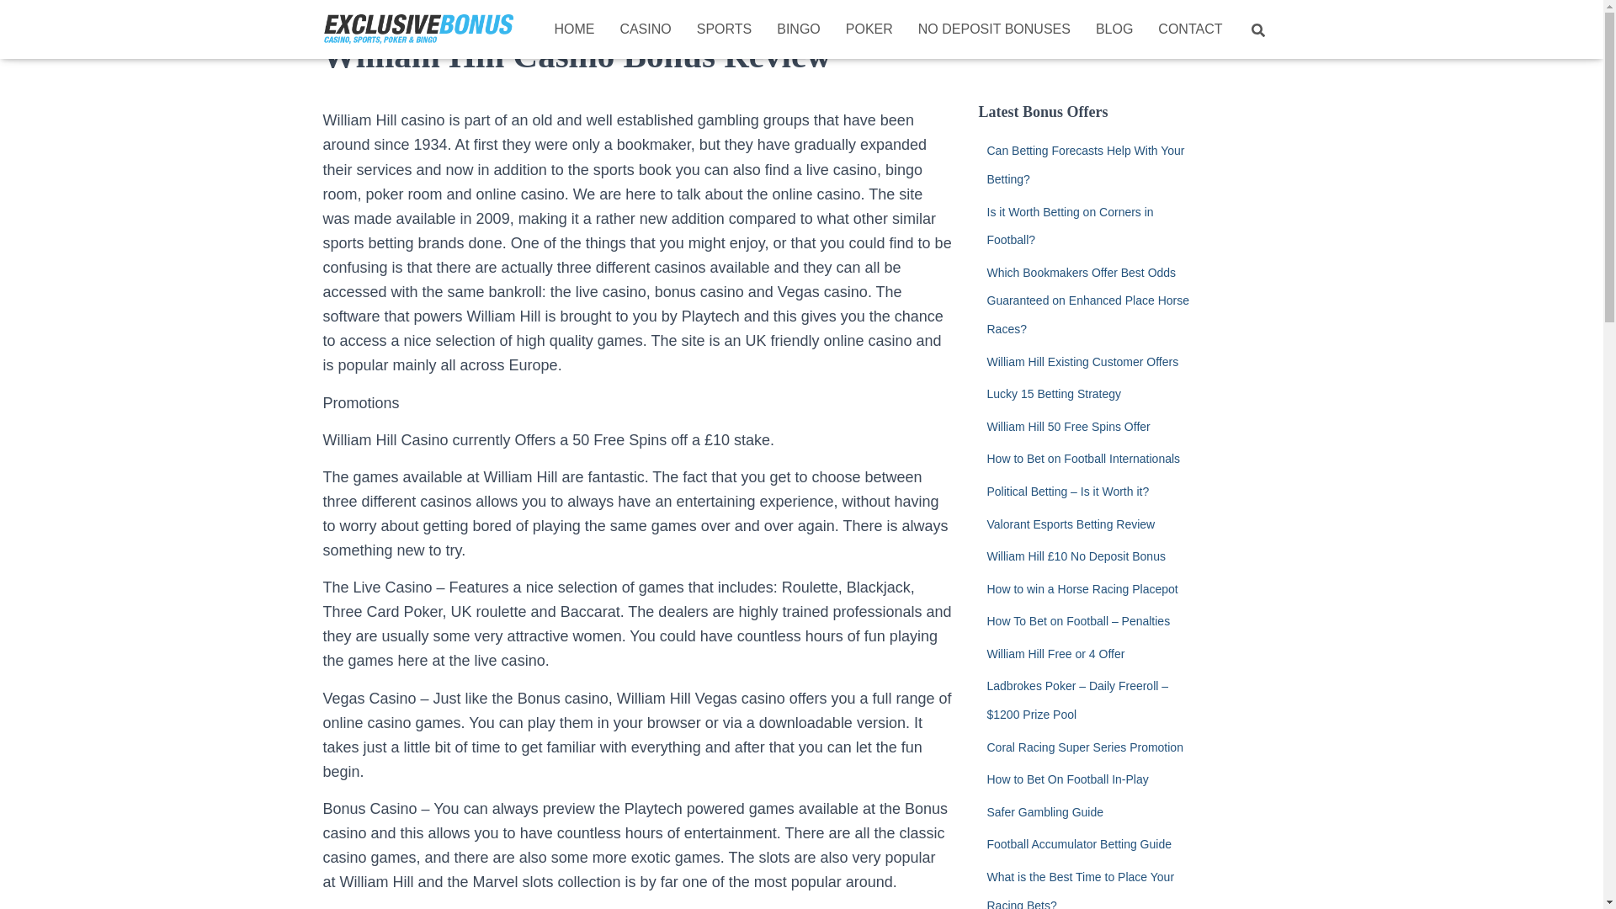 The height and width of the screenshot is (909, 1616). What do you see at coordinates (1055, 653) in the screenshot?
I see `William Hill Free or 4 Offer` at bounding box center [1055, 653].